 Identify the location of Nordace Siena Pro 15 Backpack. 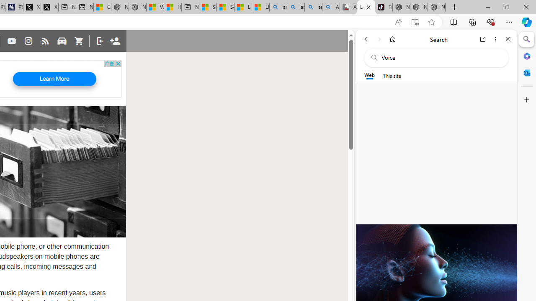
(419, 8).